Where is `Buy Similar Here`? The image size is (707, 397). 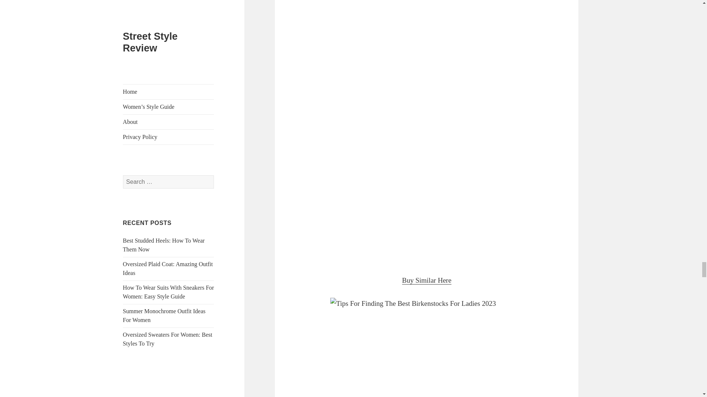
Buy Similar Here is located at coordinates (427, 280).